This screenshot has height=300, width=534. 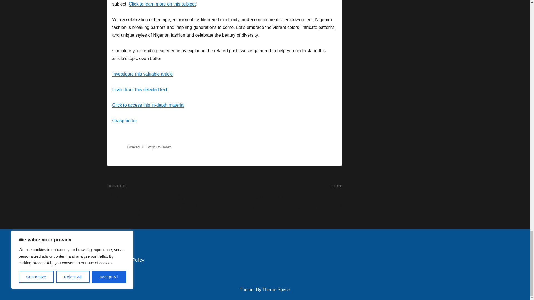 What do you see at coordinates (149, 105) in the screenshot?
I see `Click to access this in-depth material` at bounding box center [149, 105].